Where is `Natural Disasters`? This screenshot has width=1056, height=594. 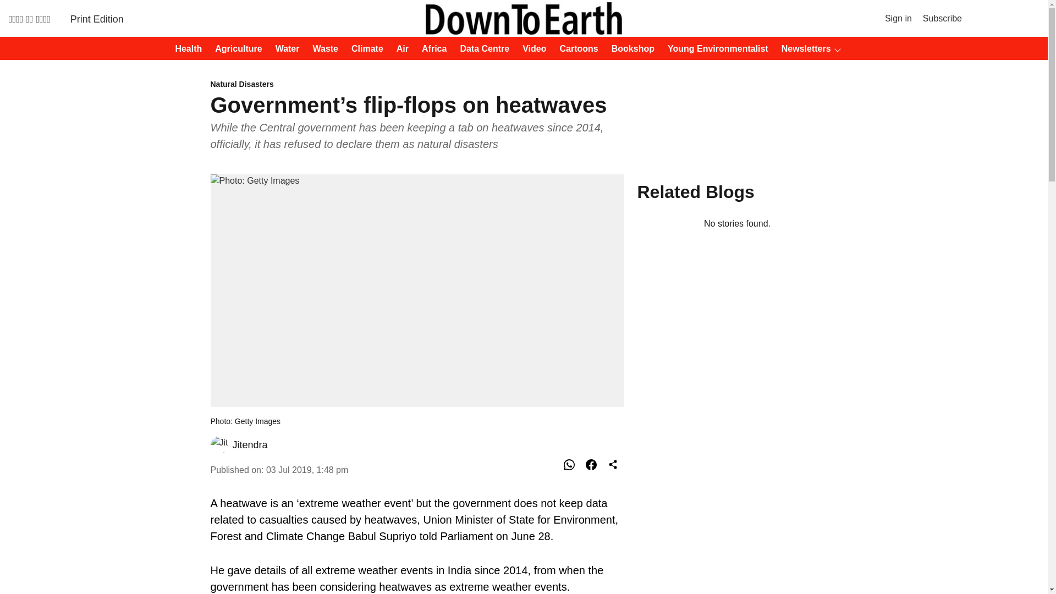 Natural Disasters is located at coordinates (417, 85).